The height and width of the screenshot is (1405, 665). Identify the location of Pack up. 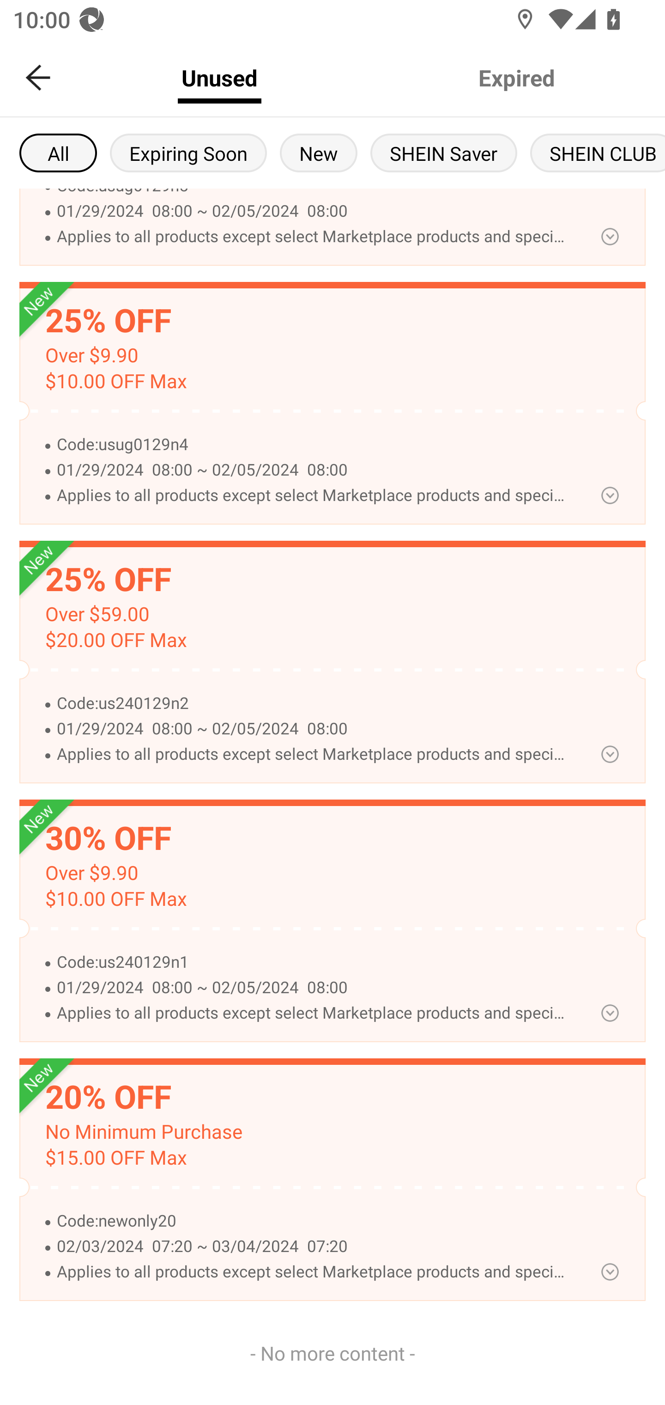
(610, 1271).